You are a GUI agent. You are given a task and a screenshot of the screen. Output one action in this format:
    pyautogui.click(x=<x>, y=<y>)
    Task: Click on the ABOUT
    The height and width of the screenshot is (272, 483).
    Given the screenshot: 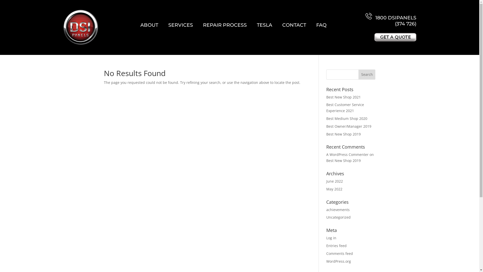 What is the action you would take?
    pyautogui.click(x=149, y=25)
    